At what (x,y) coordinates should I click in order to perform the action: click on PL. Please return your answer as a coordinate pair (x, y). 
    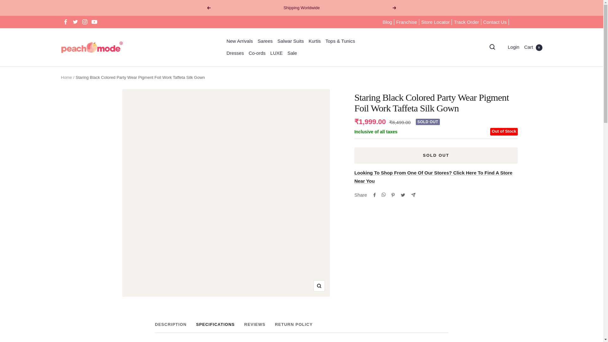
    Looking at the image, I should click on (502, 221).